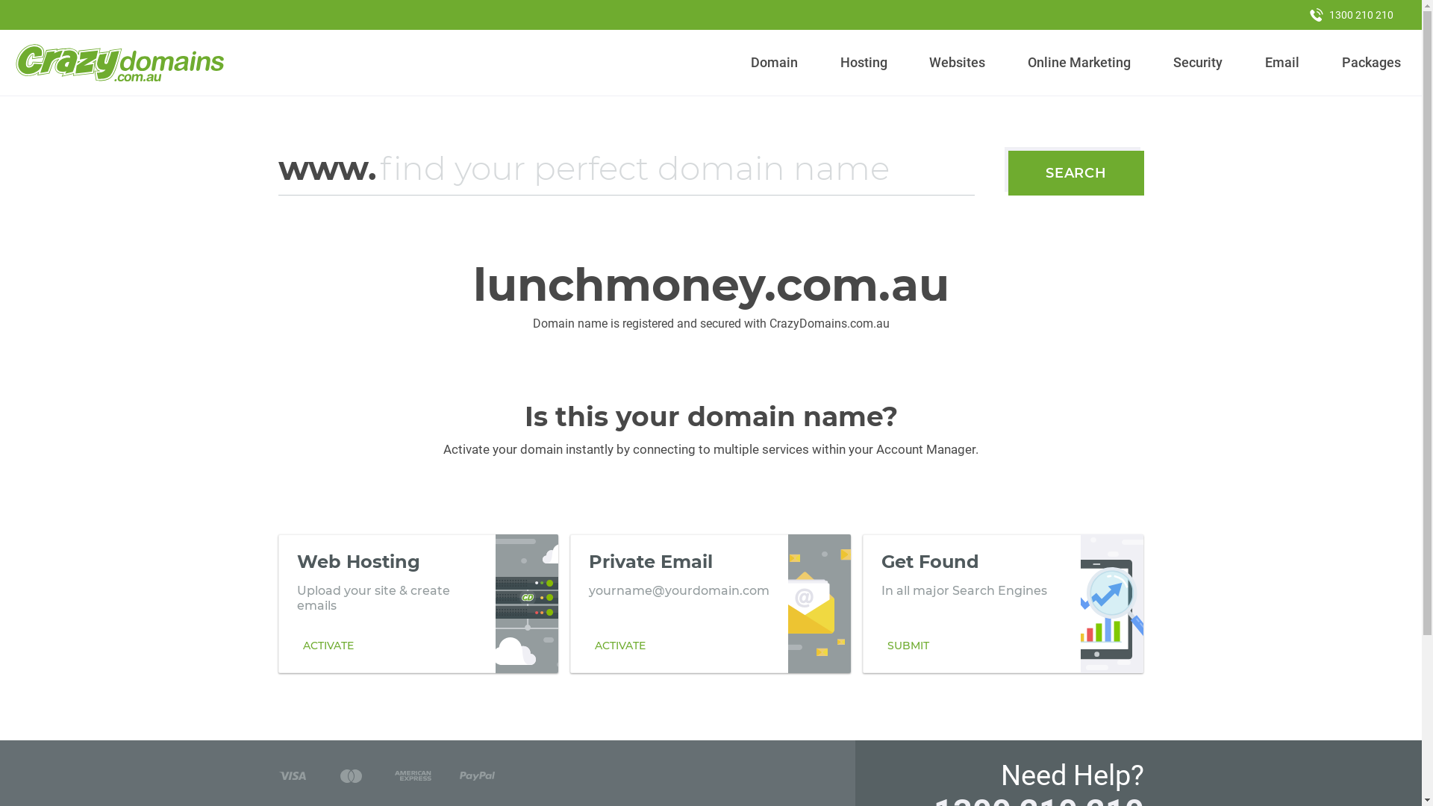 The height and width of the screenshot is (806, 1433). What do you see at coordinates (1352, 15) in the screenshot?
I see `1300 210 210` at bounding box center [1352, 15].